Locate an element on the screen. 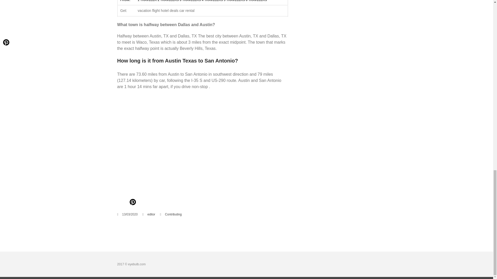 The width and height of the screenshot is (497, 279). editor is located at coordinates (151, 214).